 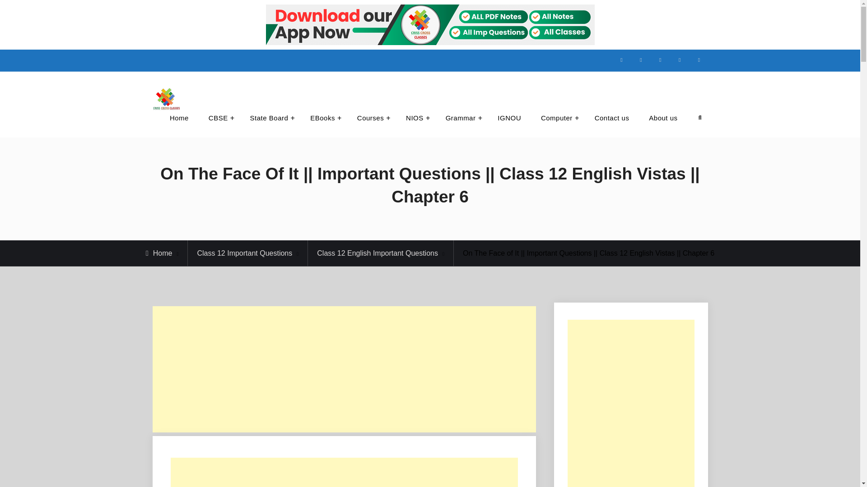 What do you see at coordinates (179, 118) in the screenshot?
I see `Home` at bounding box center [179, 118].